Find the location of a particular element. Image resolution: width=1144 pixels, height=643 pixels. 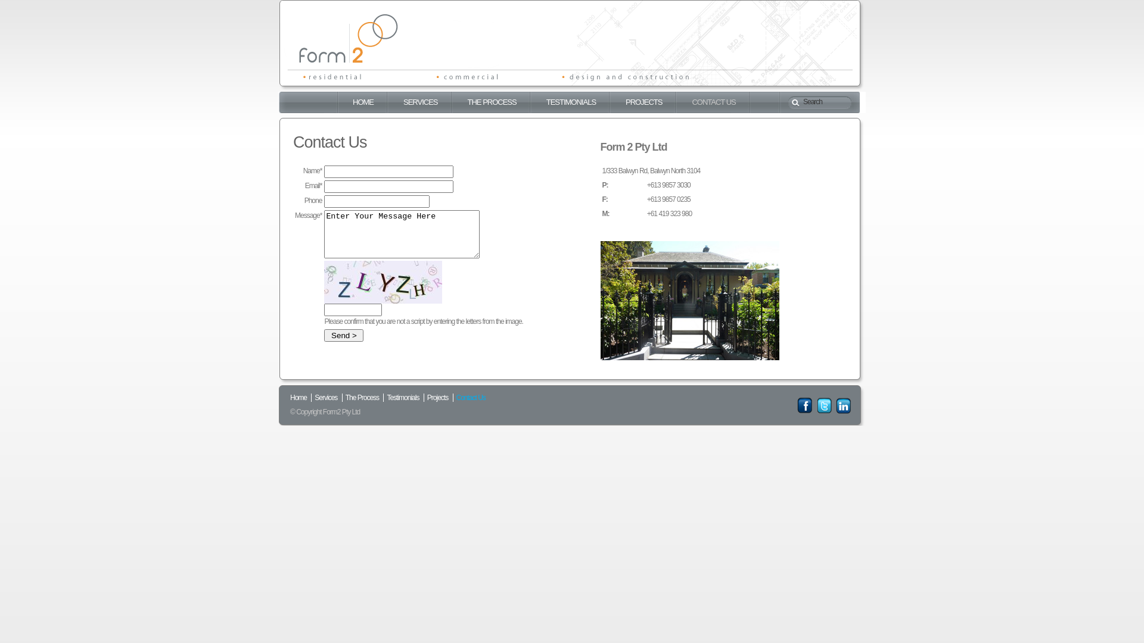

Services is located at coordinates (326, 397).